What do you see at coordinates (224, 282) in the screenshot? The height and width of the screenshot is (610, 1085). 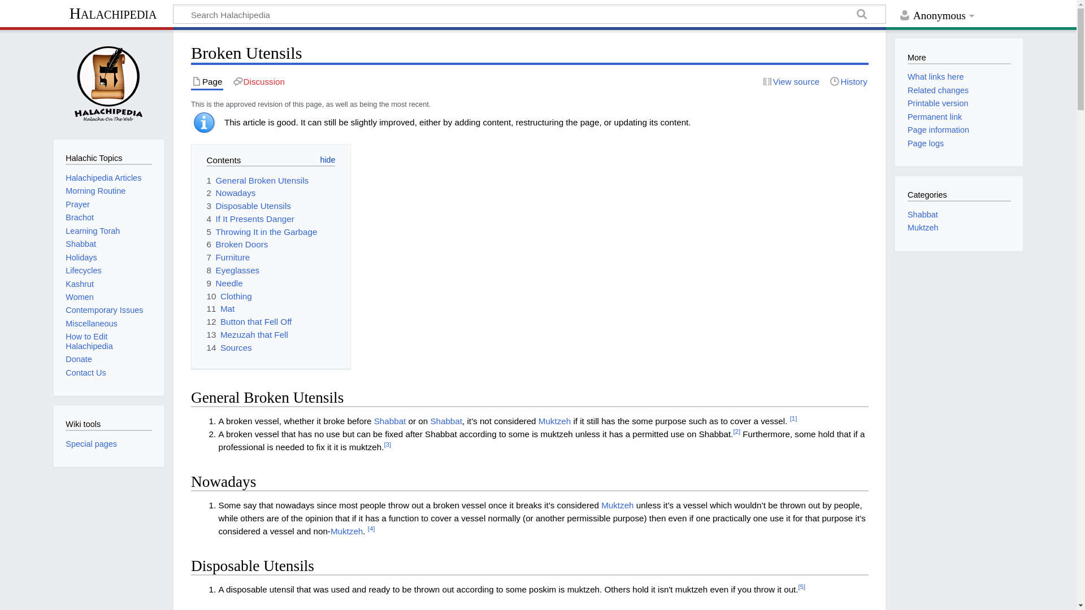 I see `9 Needle` at bounding box center [224, 282].